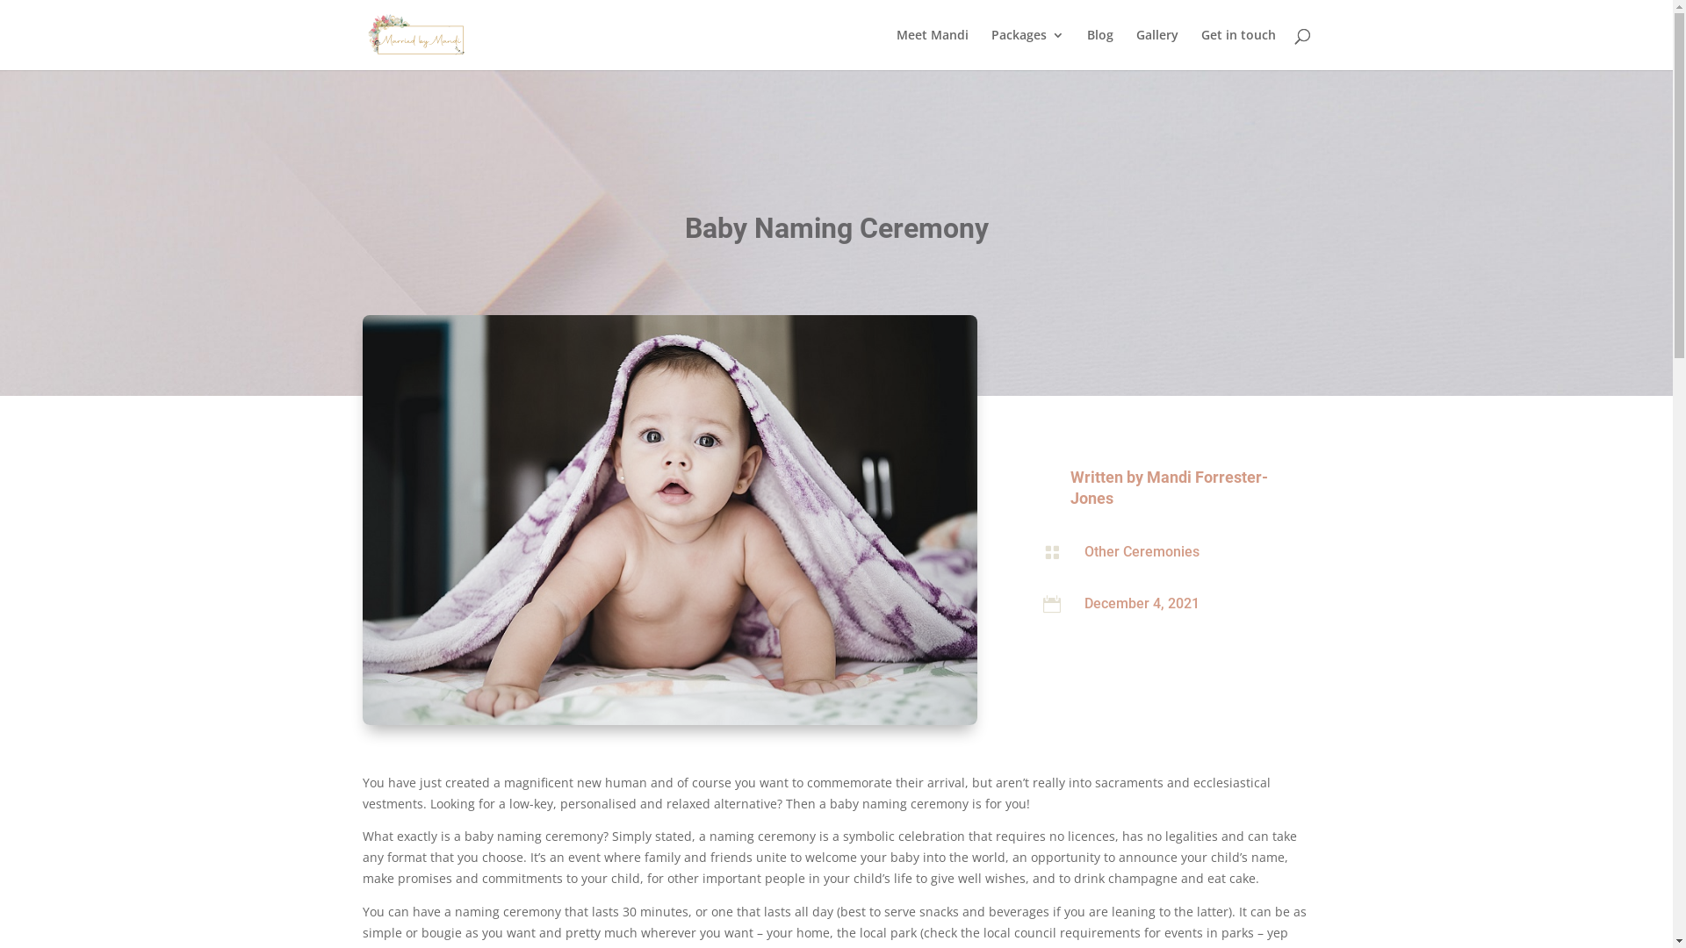 This screenshot has width=1686, height=948. I want to click on Mandi Forrester-Jones, so click(1170, 487).